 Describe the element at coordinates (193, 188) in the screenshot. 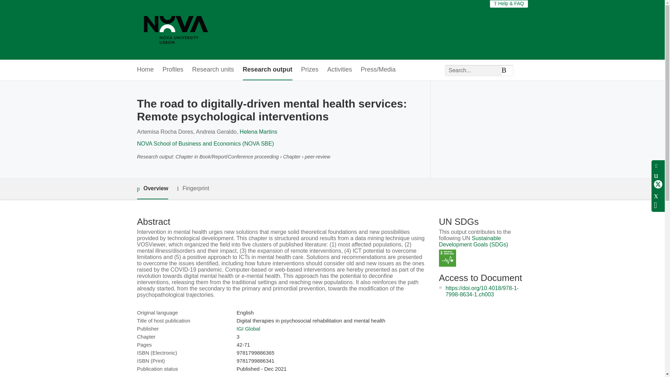

I see `Fingerprint` at that location.